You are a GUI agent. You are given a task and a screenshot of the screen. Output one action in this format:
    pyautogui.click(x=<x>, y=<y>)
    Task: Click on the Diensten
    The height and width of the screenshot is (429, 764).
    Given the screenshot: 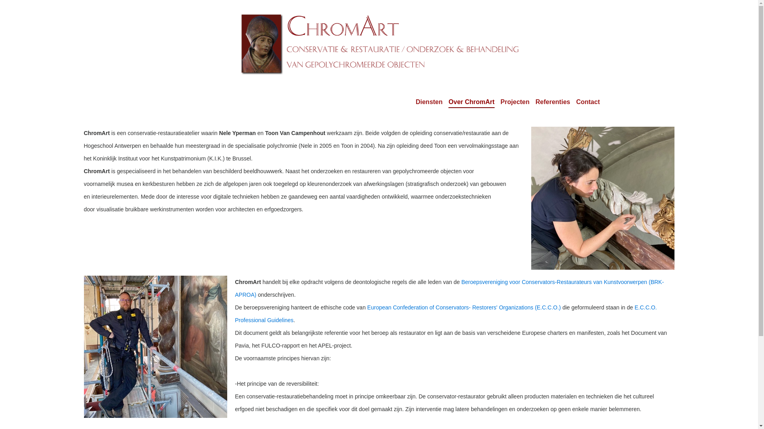 What is the action you would take?
    pyautogui.click(x=429, y=102)
    